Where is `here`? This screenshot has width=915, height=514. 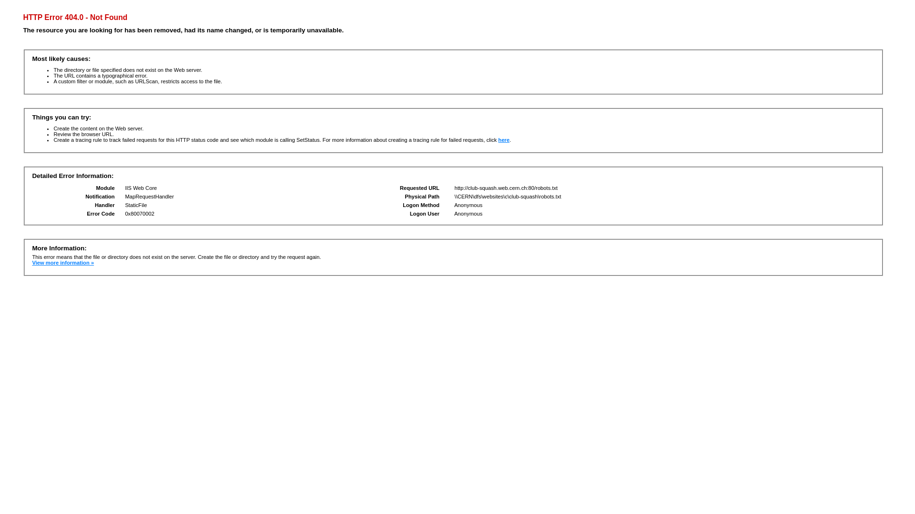 here is located at coordinates (504, 140).